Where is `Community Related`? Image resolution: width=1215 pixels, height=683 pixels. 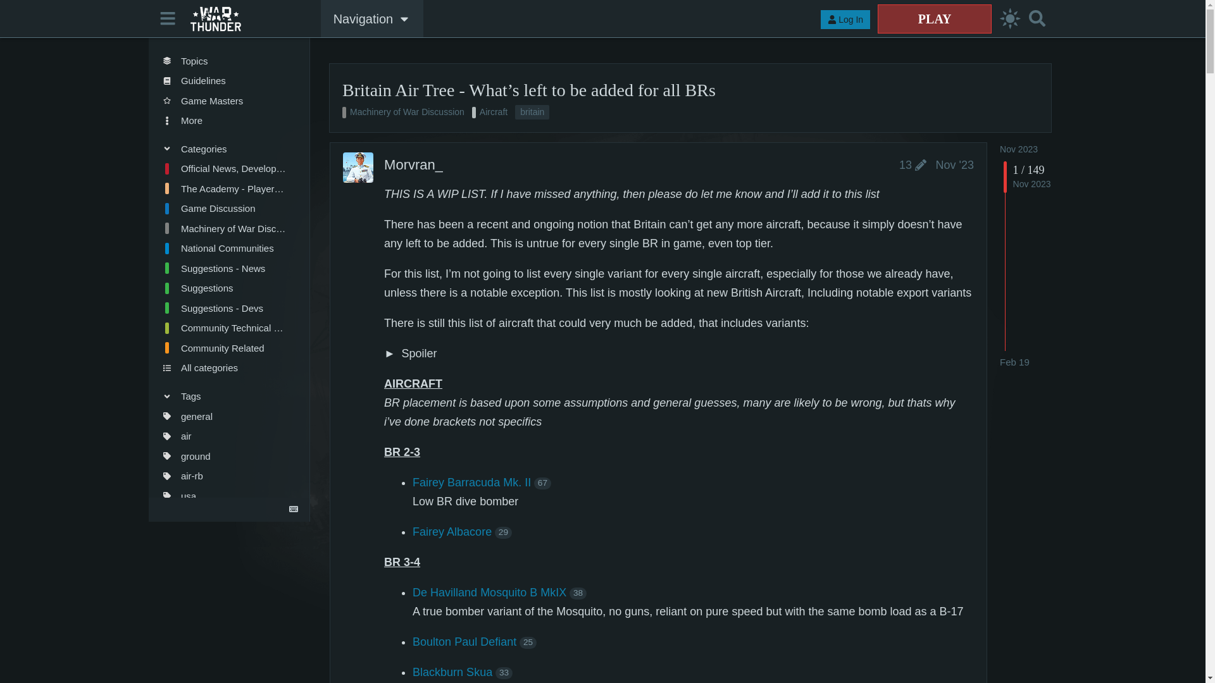
Community Related is located at coordinates (224, 348).